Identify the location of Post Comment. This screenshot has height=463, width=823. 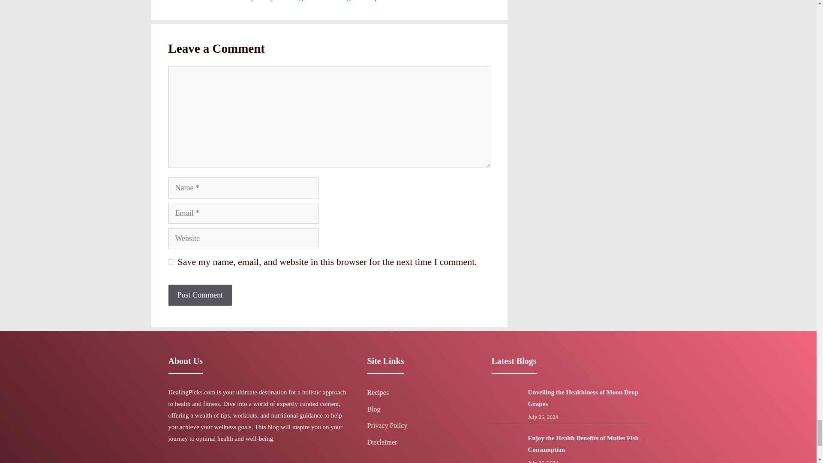
(200, 295).